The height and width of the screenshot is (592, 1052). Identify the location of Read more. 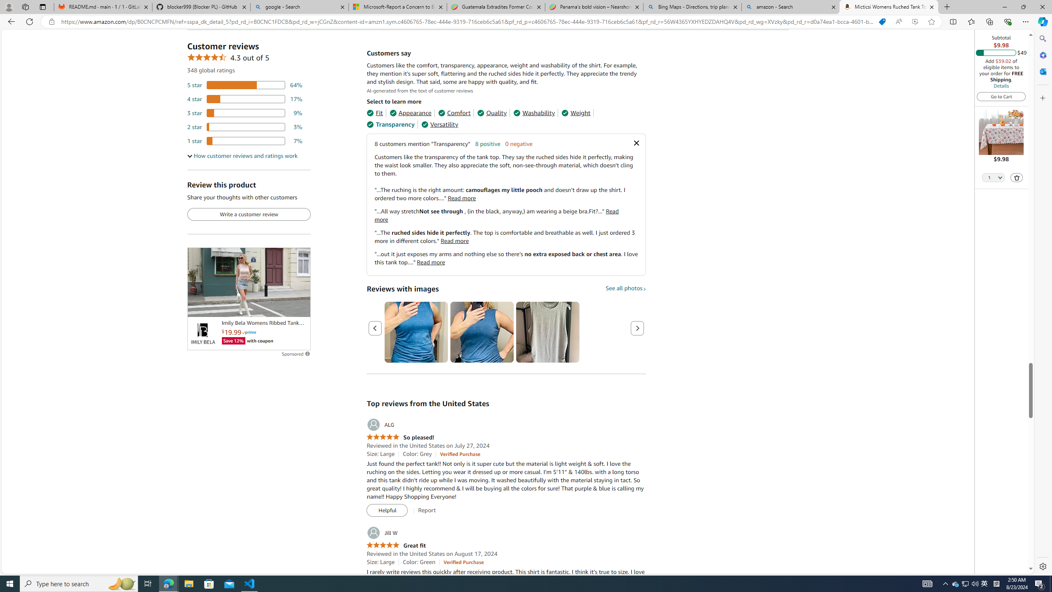
(431, 262).